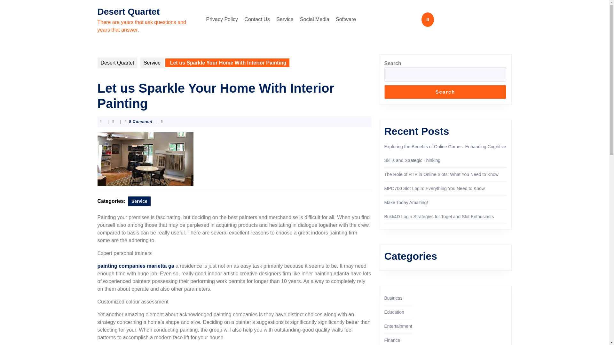 Image resolution: width=614 pixels, height=345 pixels. I want to click on Business, so click(393, 298).